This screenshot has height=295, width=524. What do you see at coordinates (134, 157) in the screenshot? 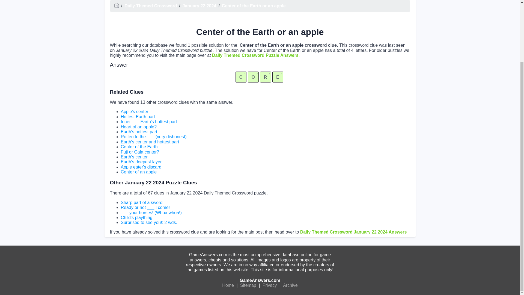
I see `Earth's center` at bounding box center [134, 157].